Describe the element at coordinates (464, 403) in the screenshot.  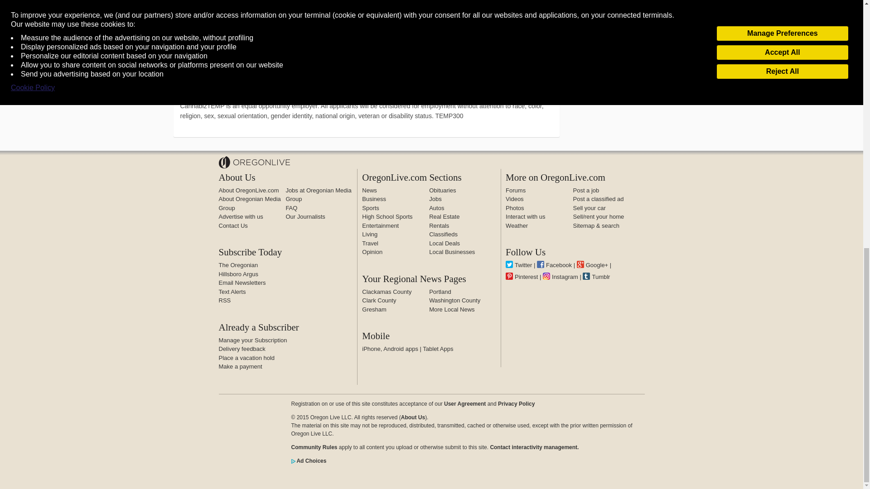
I see `User Agreement` at that location.